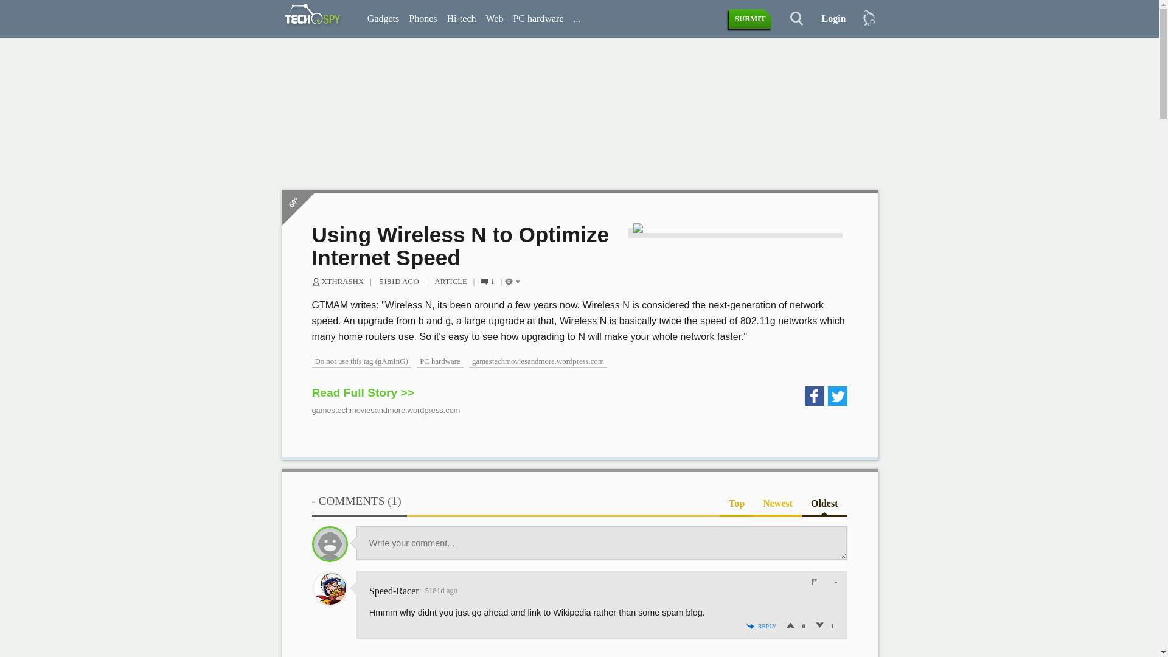 This screenshot has width=1168, height=657. I want to click on Hi-tech, so click(461, 19).